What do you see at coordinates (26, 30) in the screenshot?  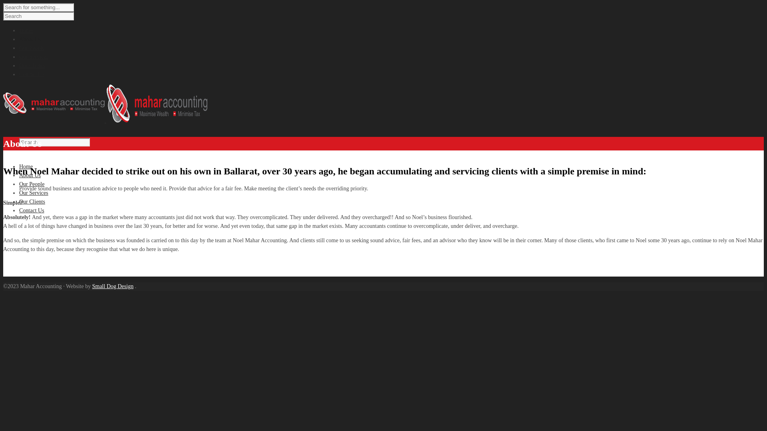 I see `Home` at bounding box center [26, 30].